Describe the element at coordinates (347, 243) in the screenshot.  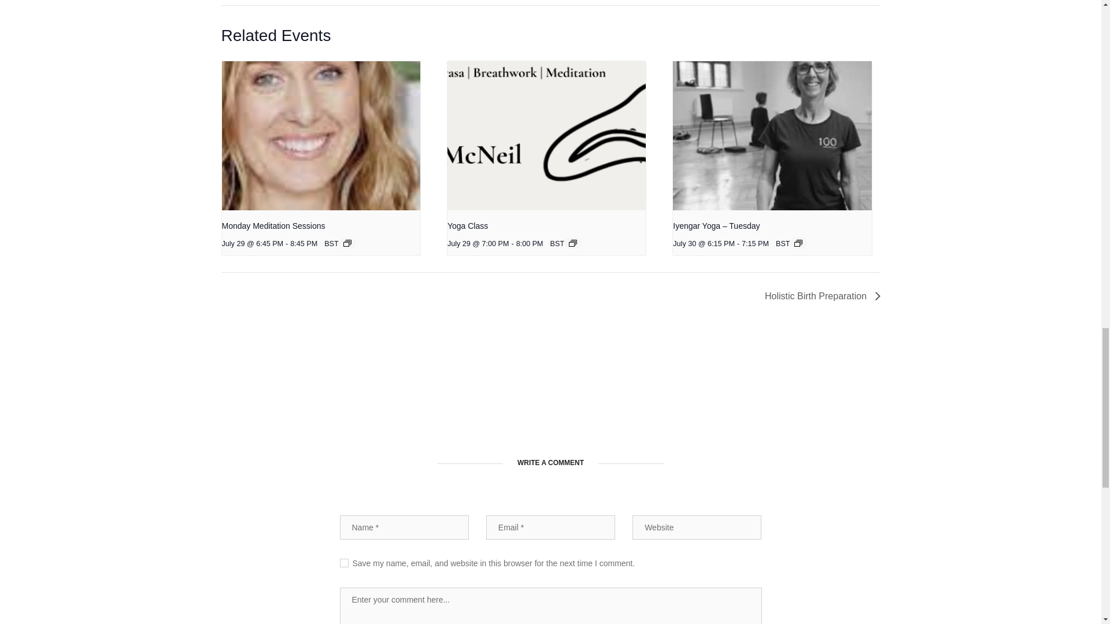
I see `Event Series` at that location.